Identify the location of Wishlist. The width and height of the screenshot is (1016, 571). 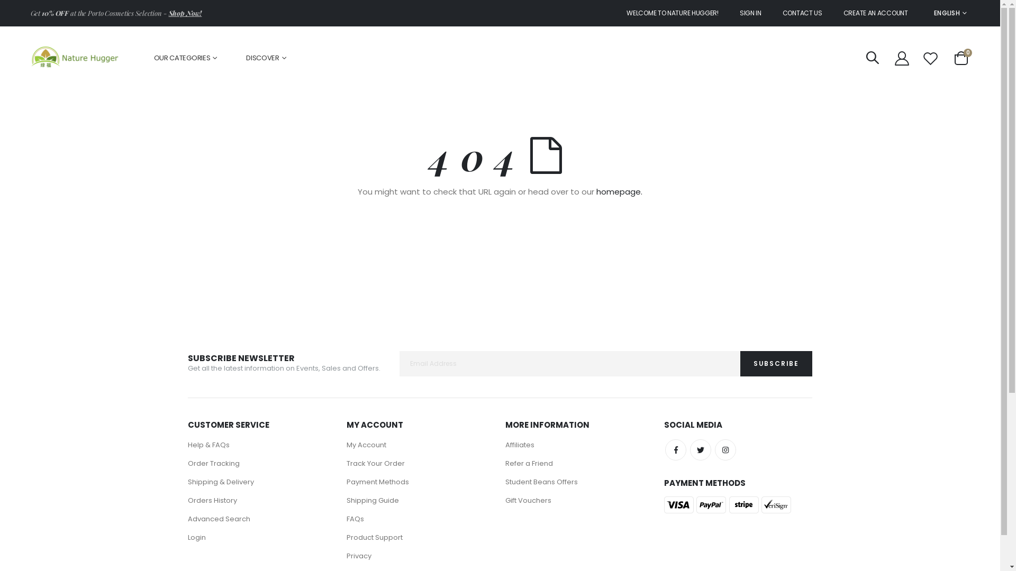
(931, 58).